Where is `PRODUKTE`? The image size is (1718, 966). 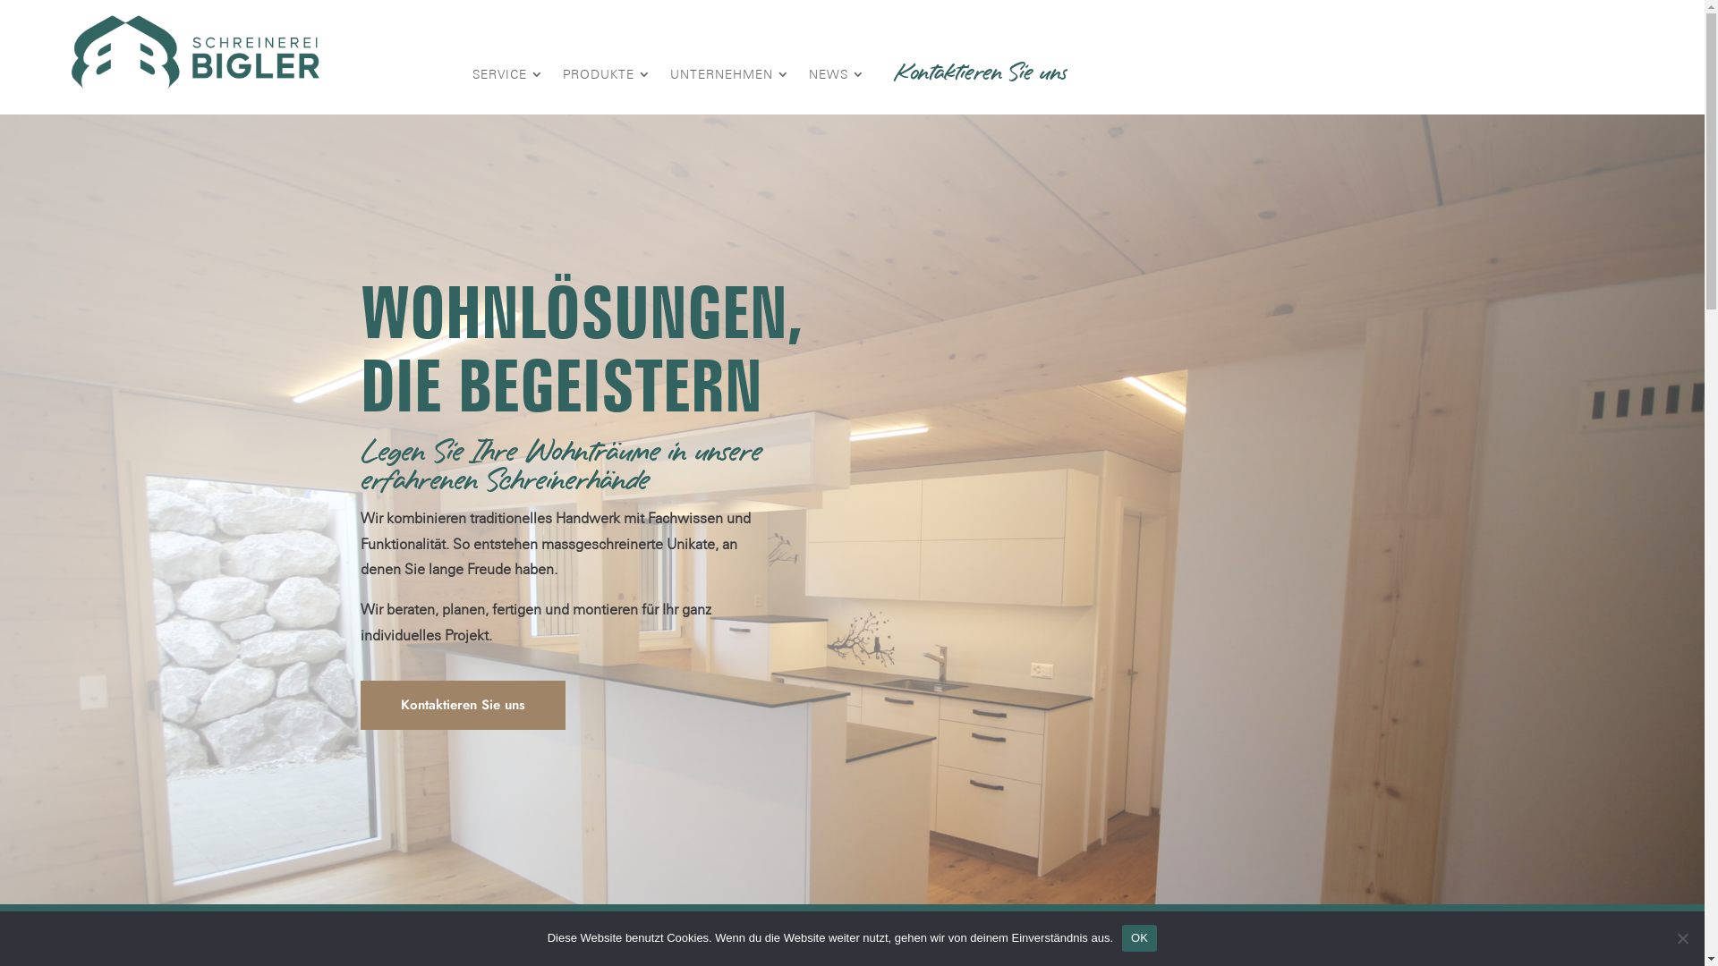 PRODUKTE is located at coordinates (606, 74).